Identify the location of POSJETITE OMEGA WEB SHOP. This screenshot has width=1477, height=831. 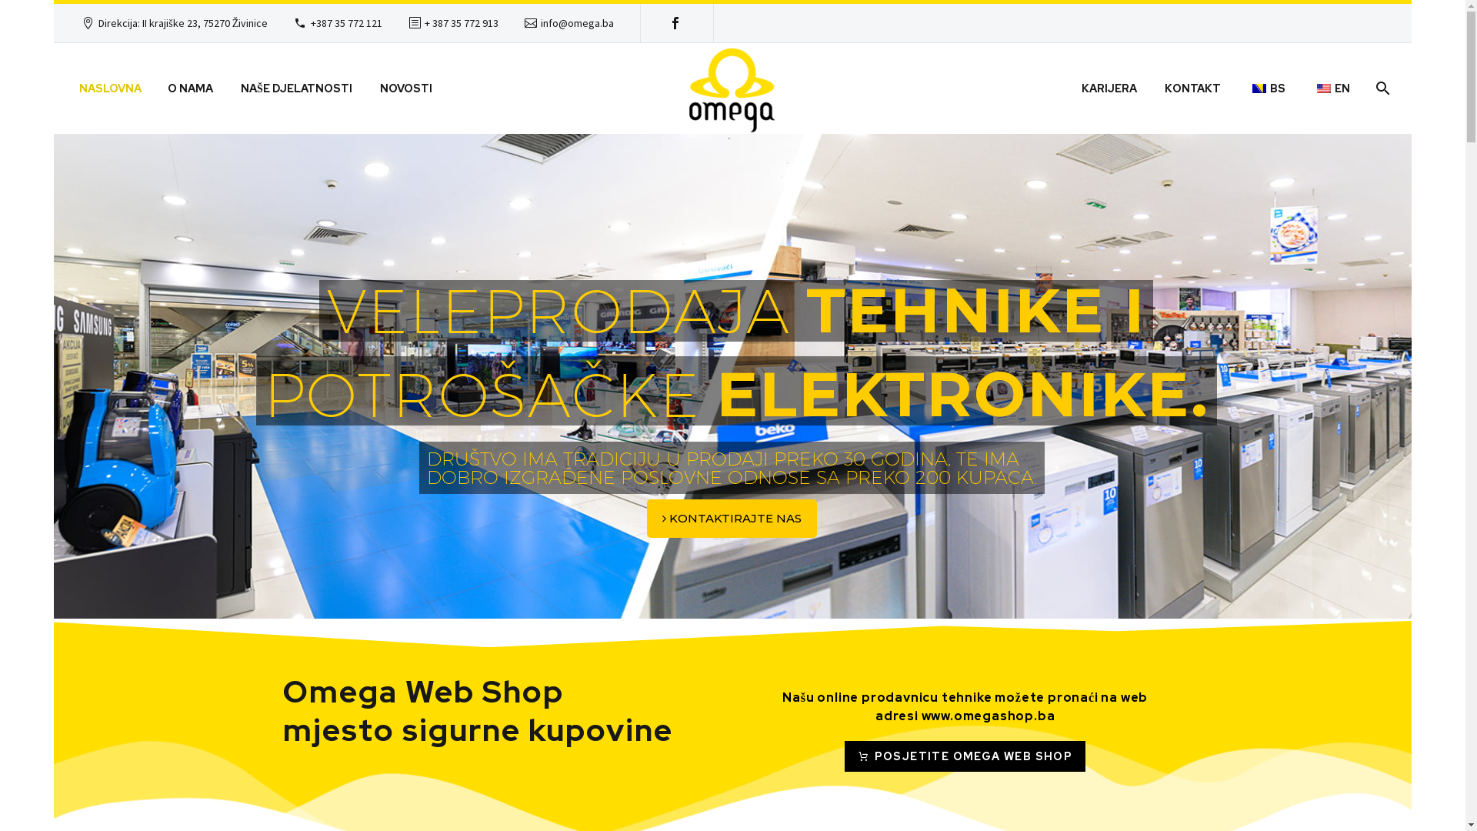
(965, 756).